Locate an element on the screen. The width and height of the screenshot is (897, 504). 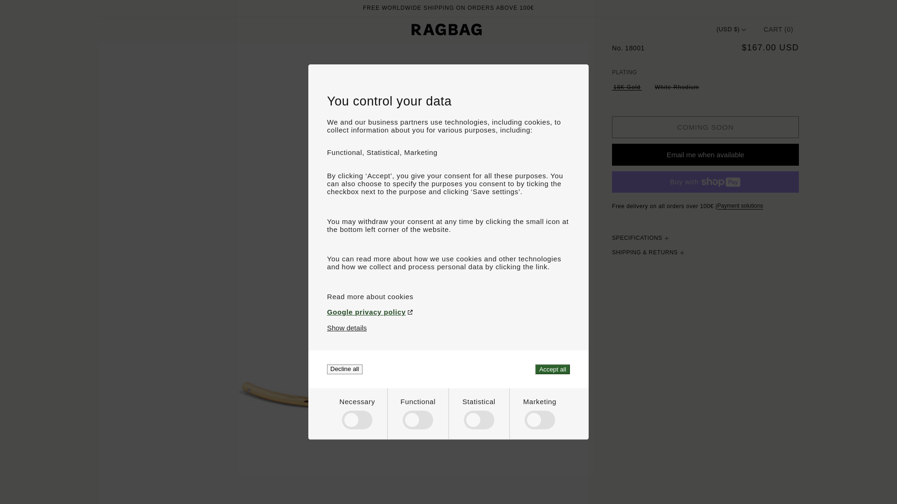
Read more about cookies is located at coordinates (448, 296).